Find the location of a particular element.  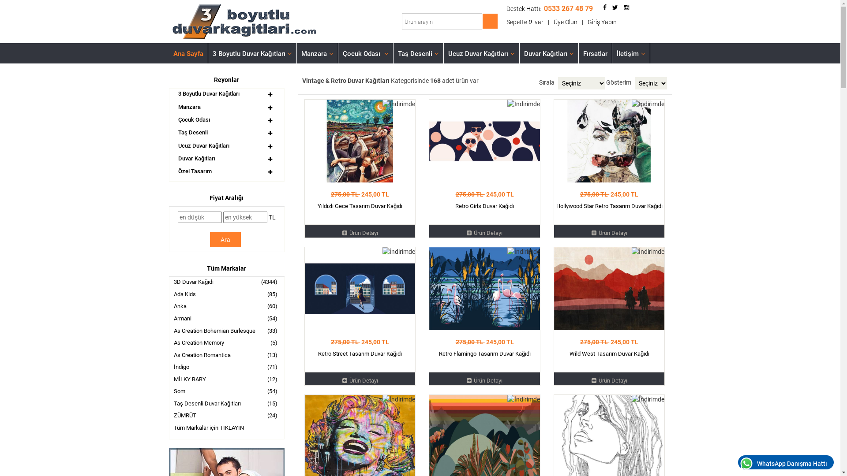

Manzara is located at coordinates (190, 107).